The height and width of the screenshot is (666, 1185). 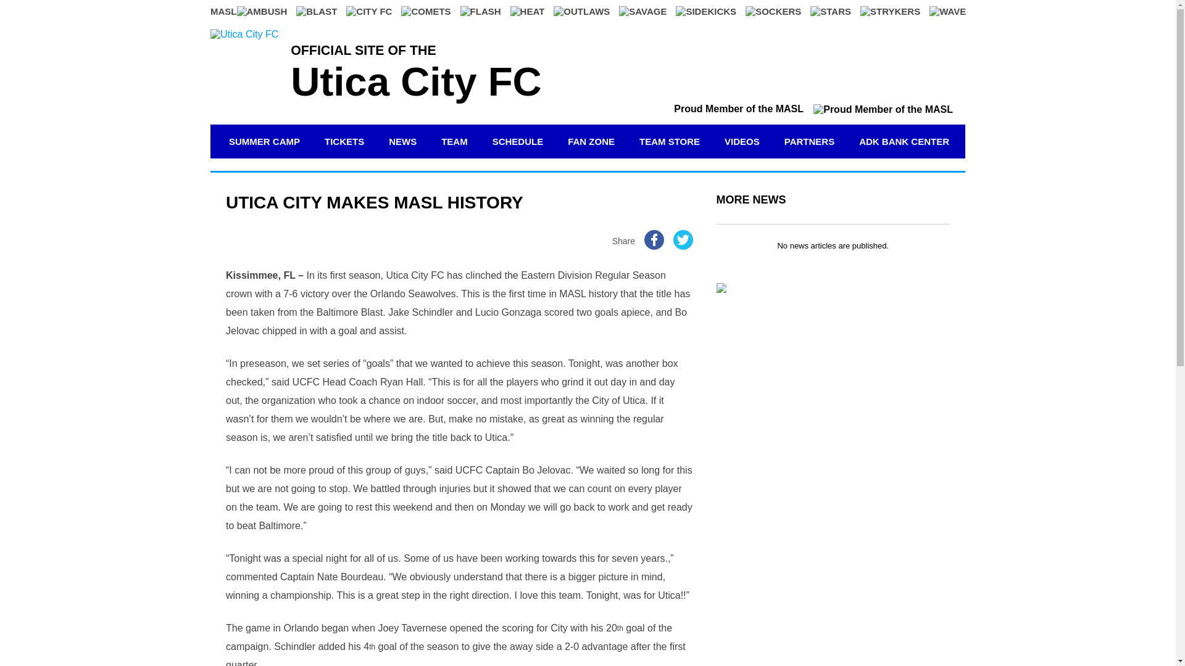 What do you see at coordinates (223, 11) in the screenshot?
I see `MASL` at bounding box center [223, 11].